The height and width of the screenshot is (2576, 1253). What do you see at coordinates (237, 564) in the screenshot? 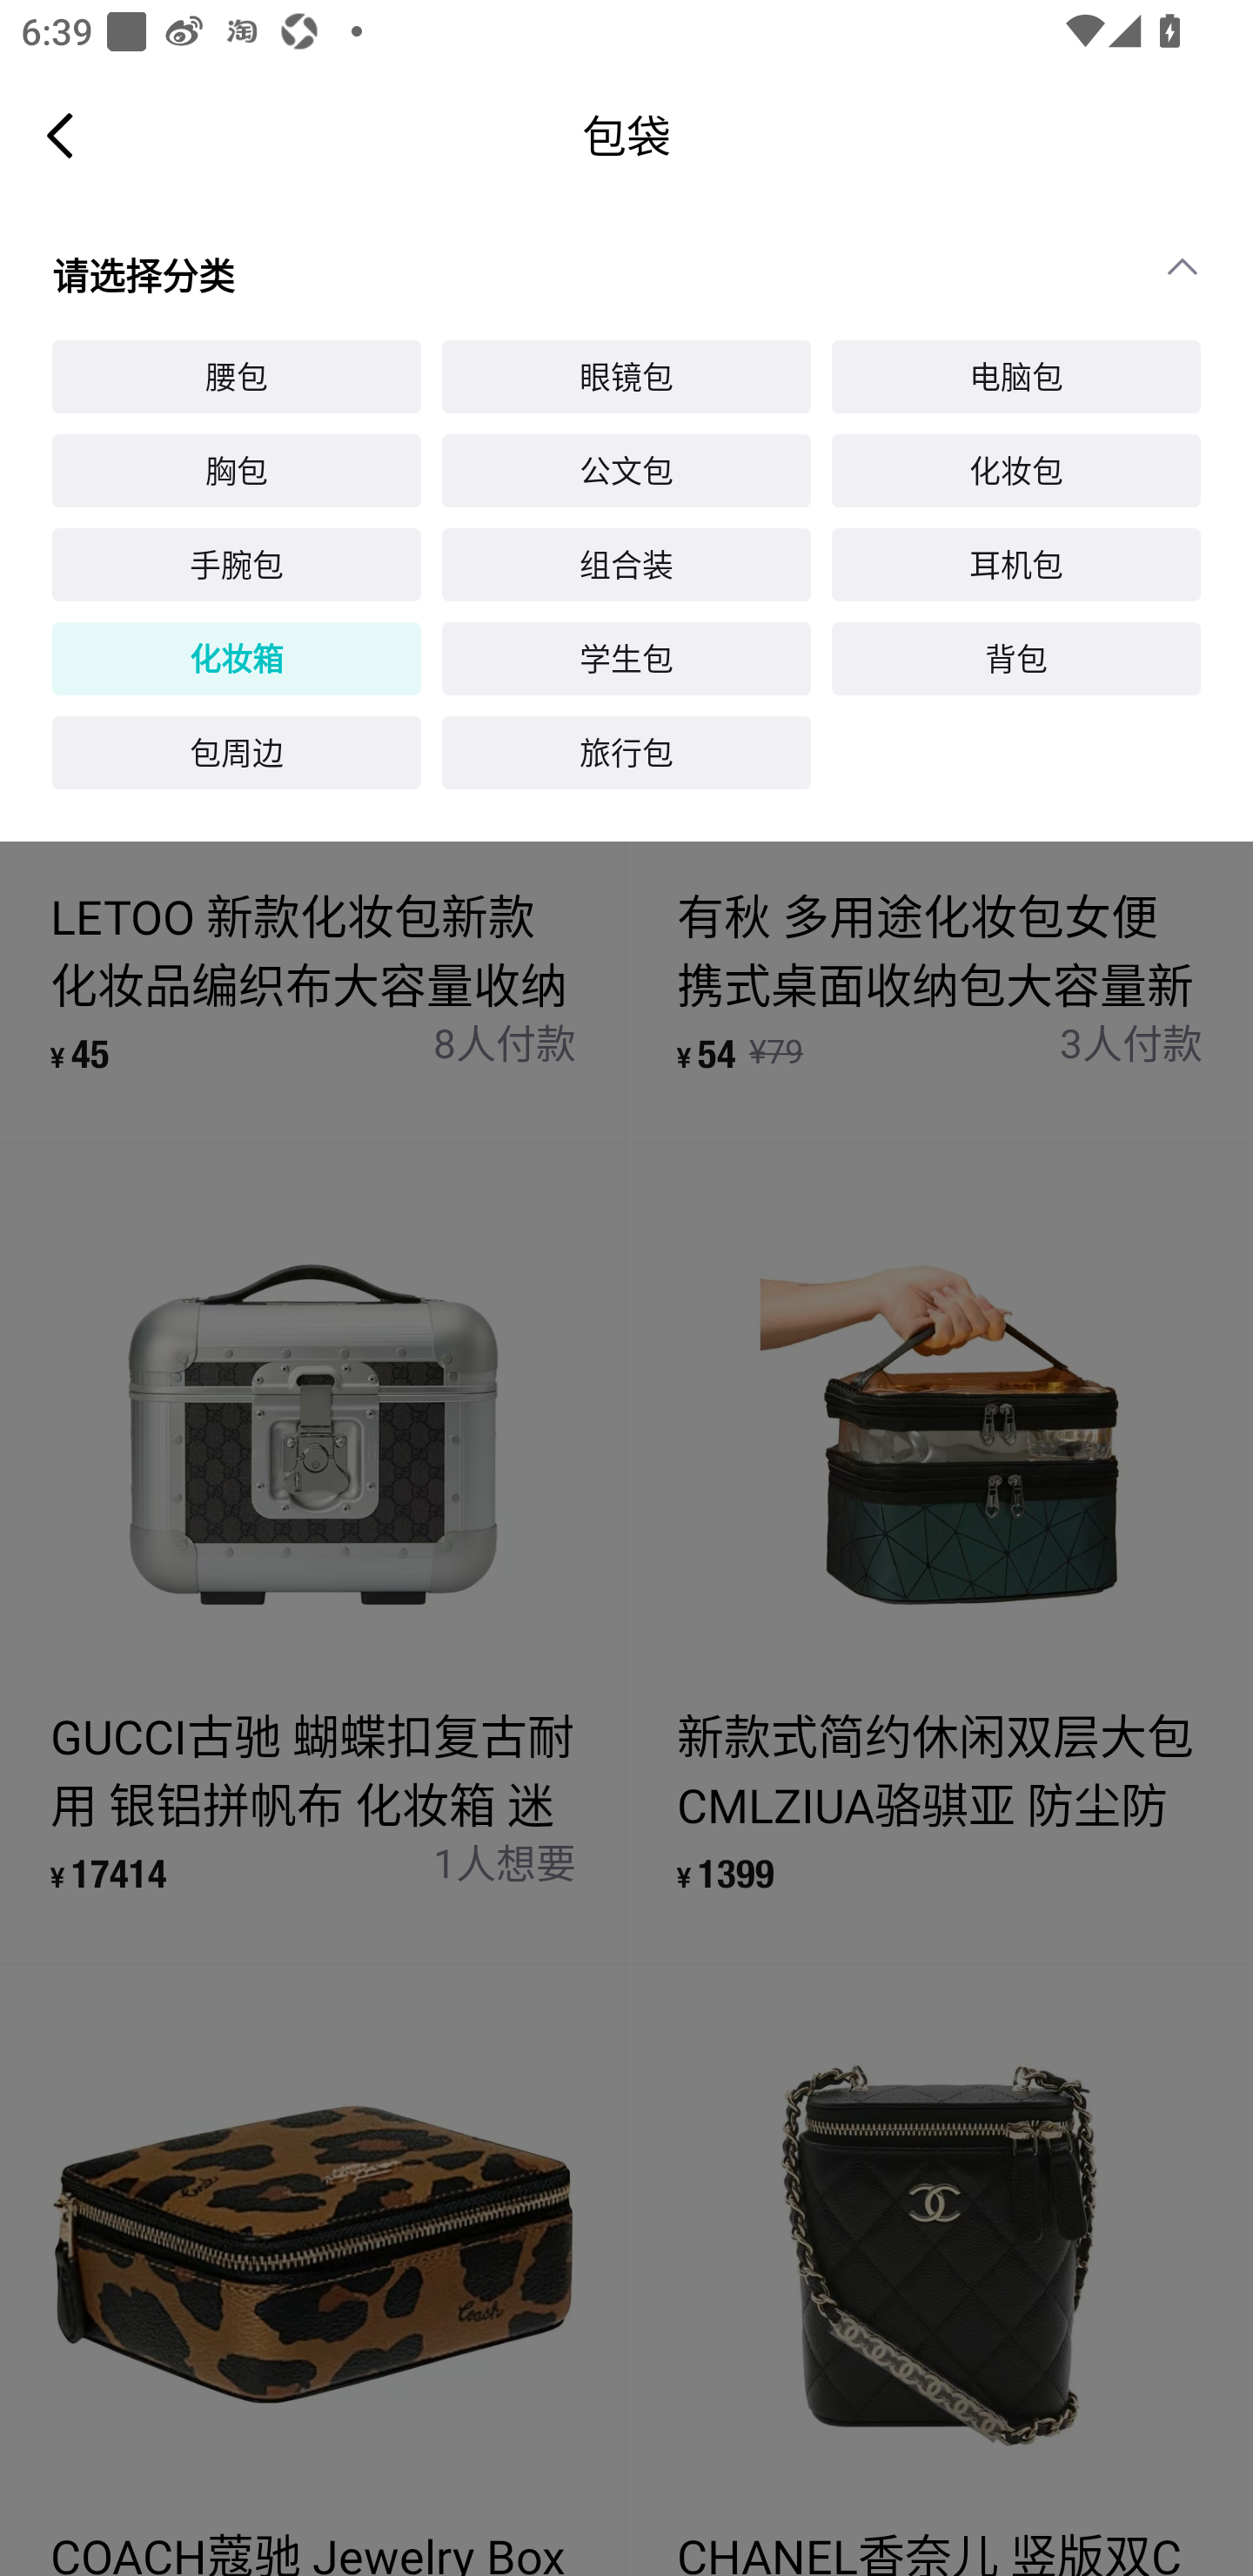
I see `手腕包` at bounding box center [237, 564].